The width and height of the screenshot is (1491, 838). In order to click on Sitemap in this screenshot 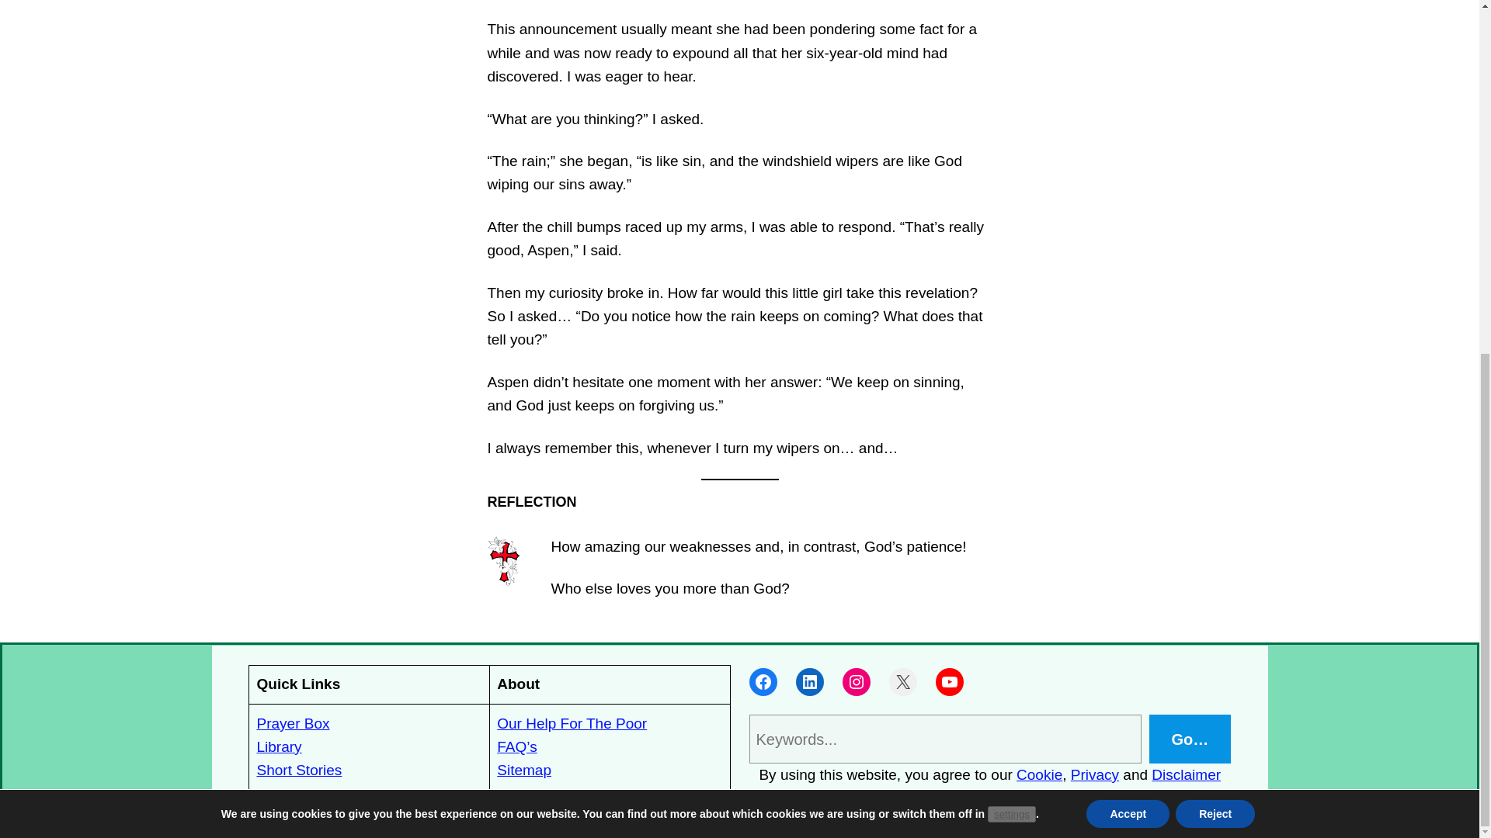, I will do `click(523, 770)`.